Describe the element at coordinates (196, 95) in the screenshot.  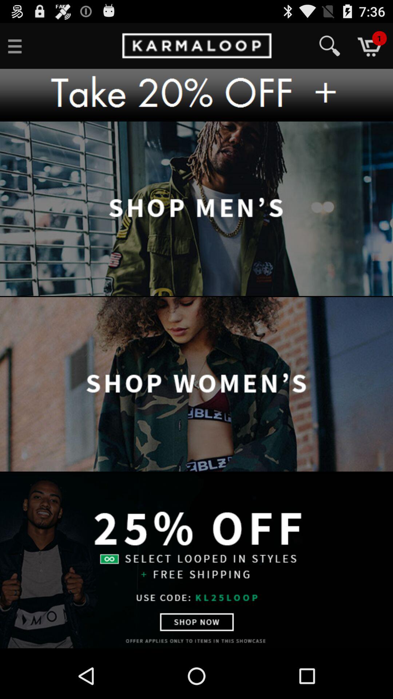
I see `discount banner` at that location.